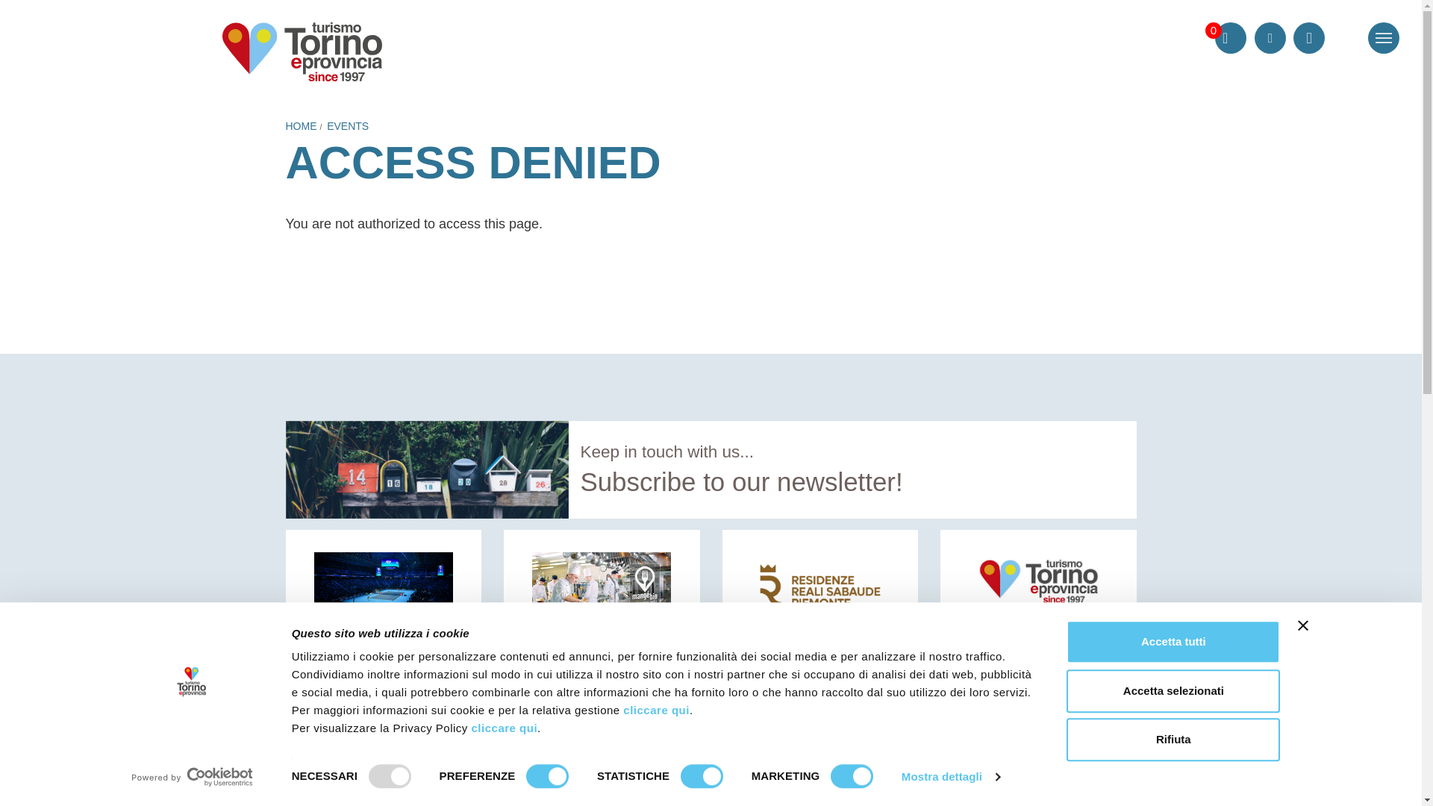 The height and width of the screenshot is (806, 1433). Describe the element at coordinates (505, 727) in the screenshot. I see `cliccare qui` at that location.